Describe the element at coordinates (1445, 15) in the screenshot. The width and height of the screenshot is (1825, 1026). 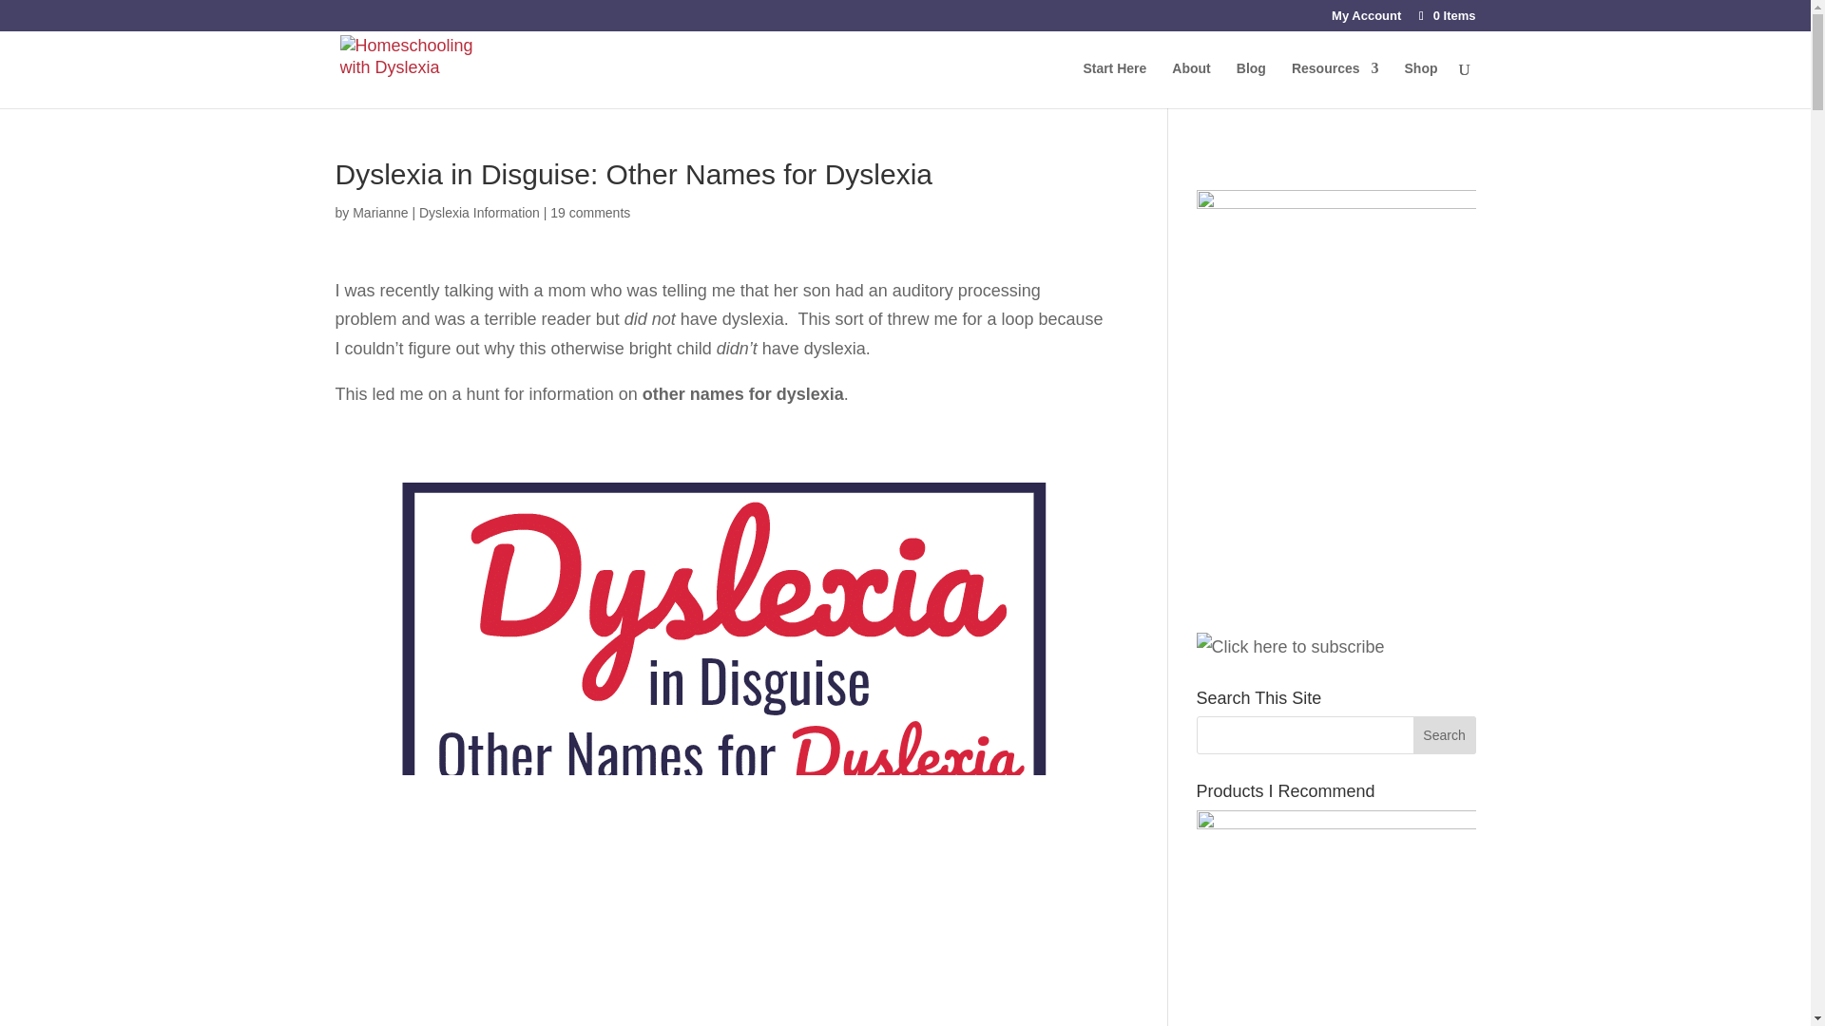
I see `0 Items` at that location.